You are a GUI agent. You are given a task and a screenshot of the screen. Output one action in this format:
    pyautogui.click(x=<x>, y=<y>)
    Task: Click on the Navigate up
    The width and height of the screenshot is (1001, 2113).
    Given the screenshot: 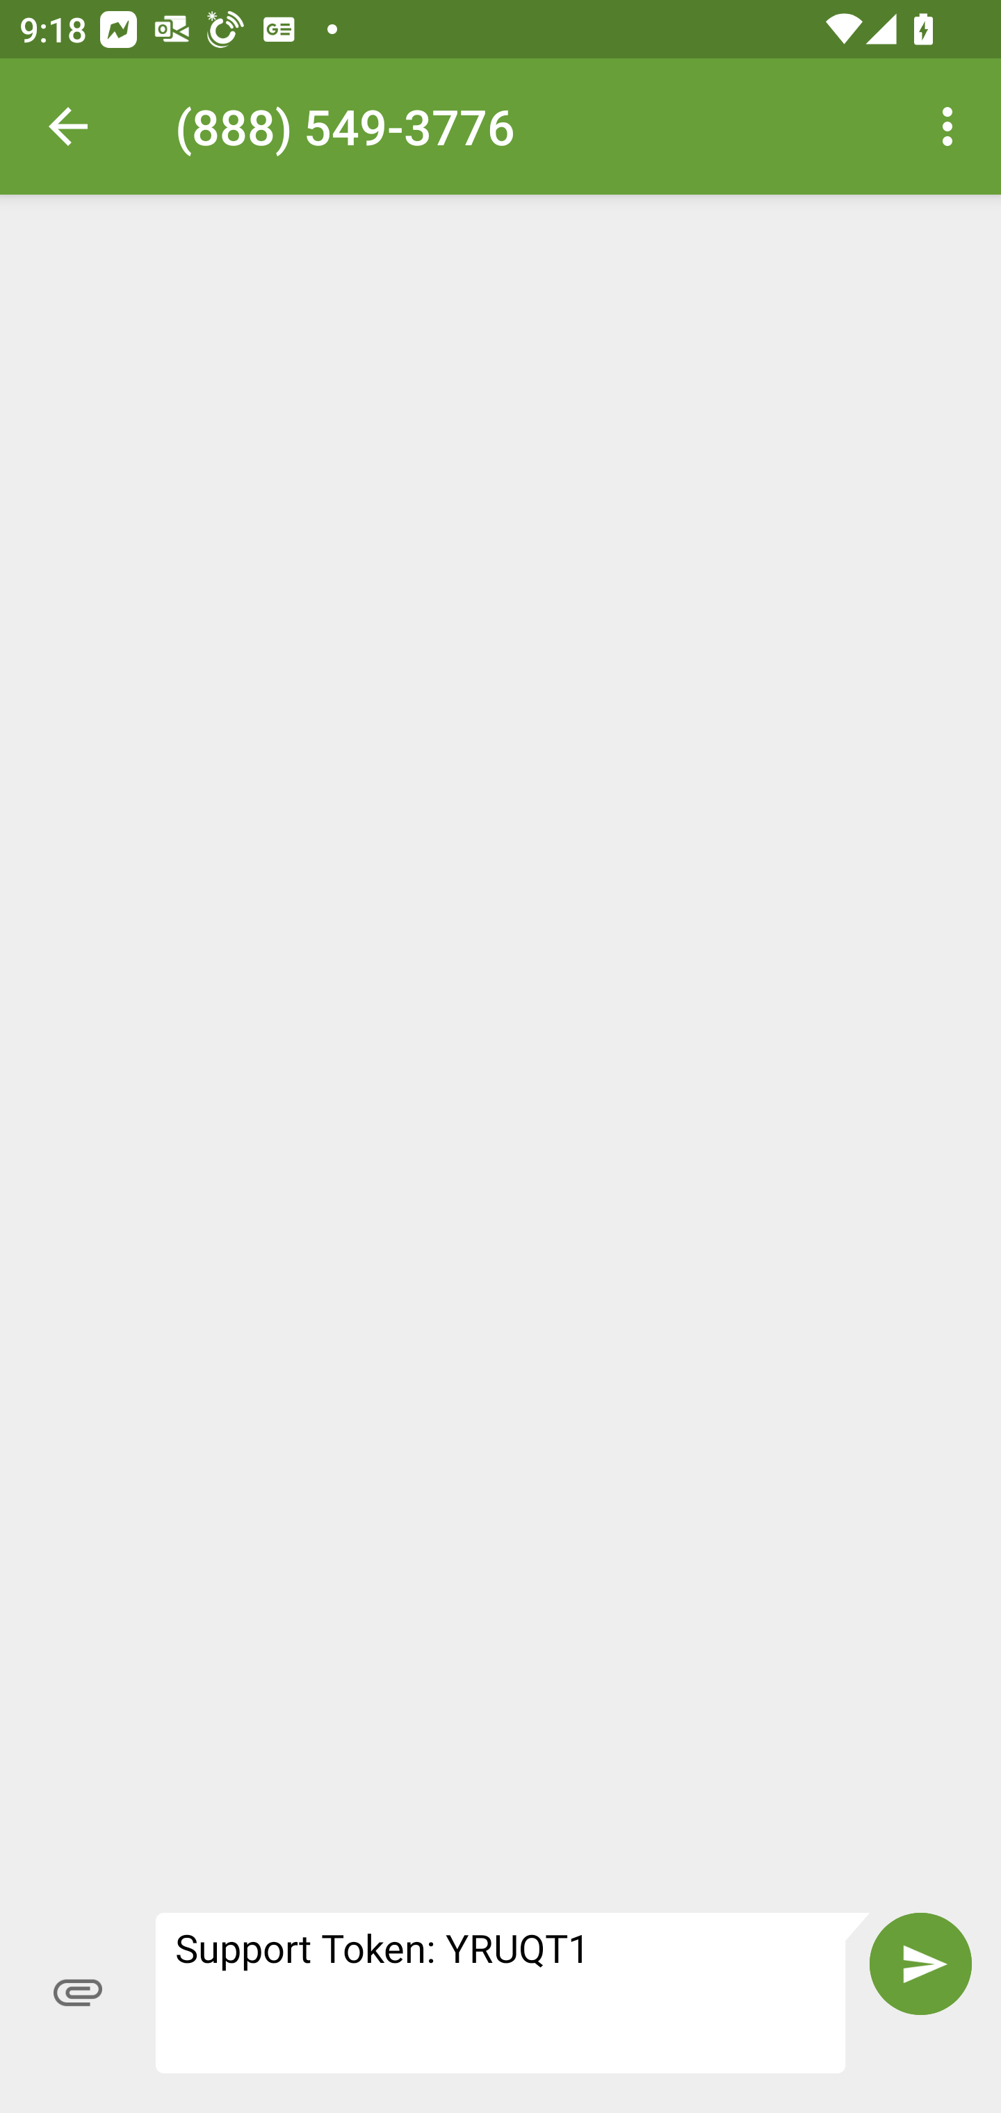 What is the action you would take?
    pyautogui.click(x=68, y=127)
    